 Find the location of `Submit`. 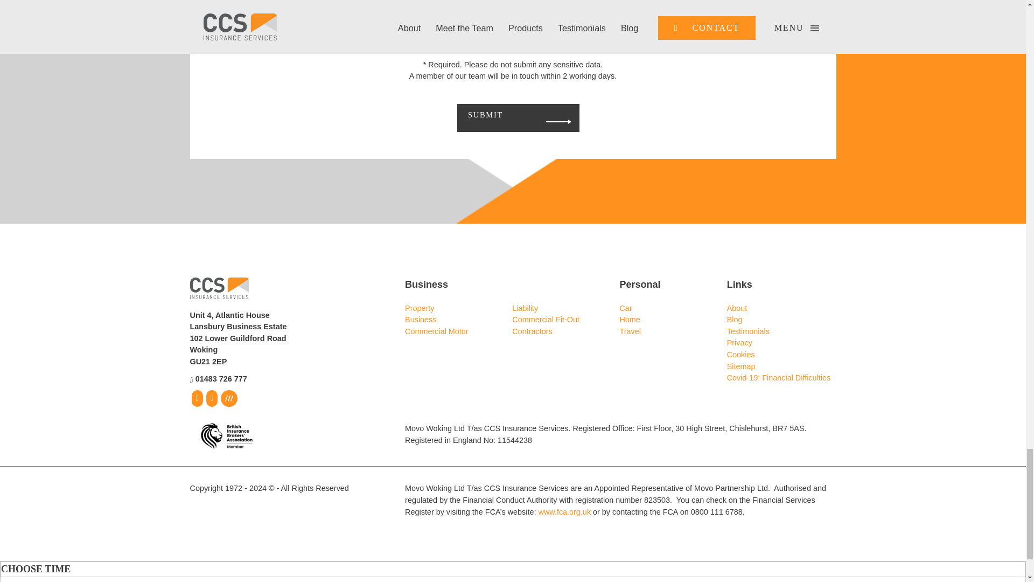

Submit is located at coordinates (499, 115).